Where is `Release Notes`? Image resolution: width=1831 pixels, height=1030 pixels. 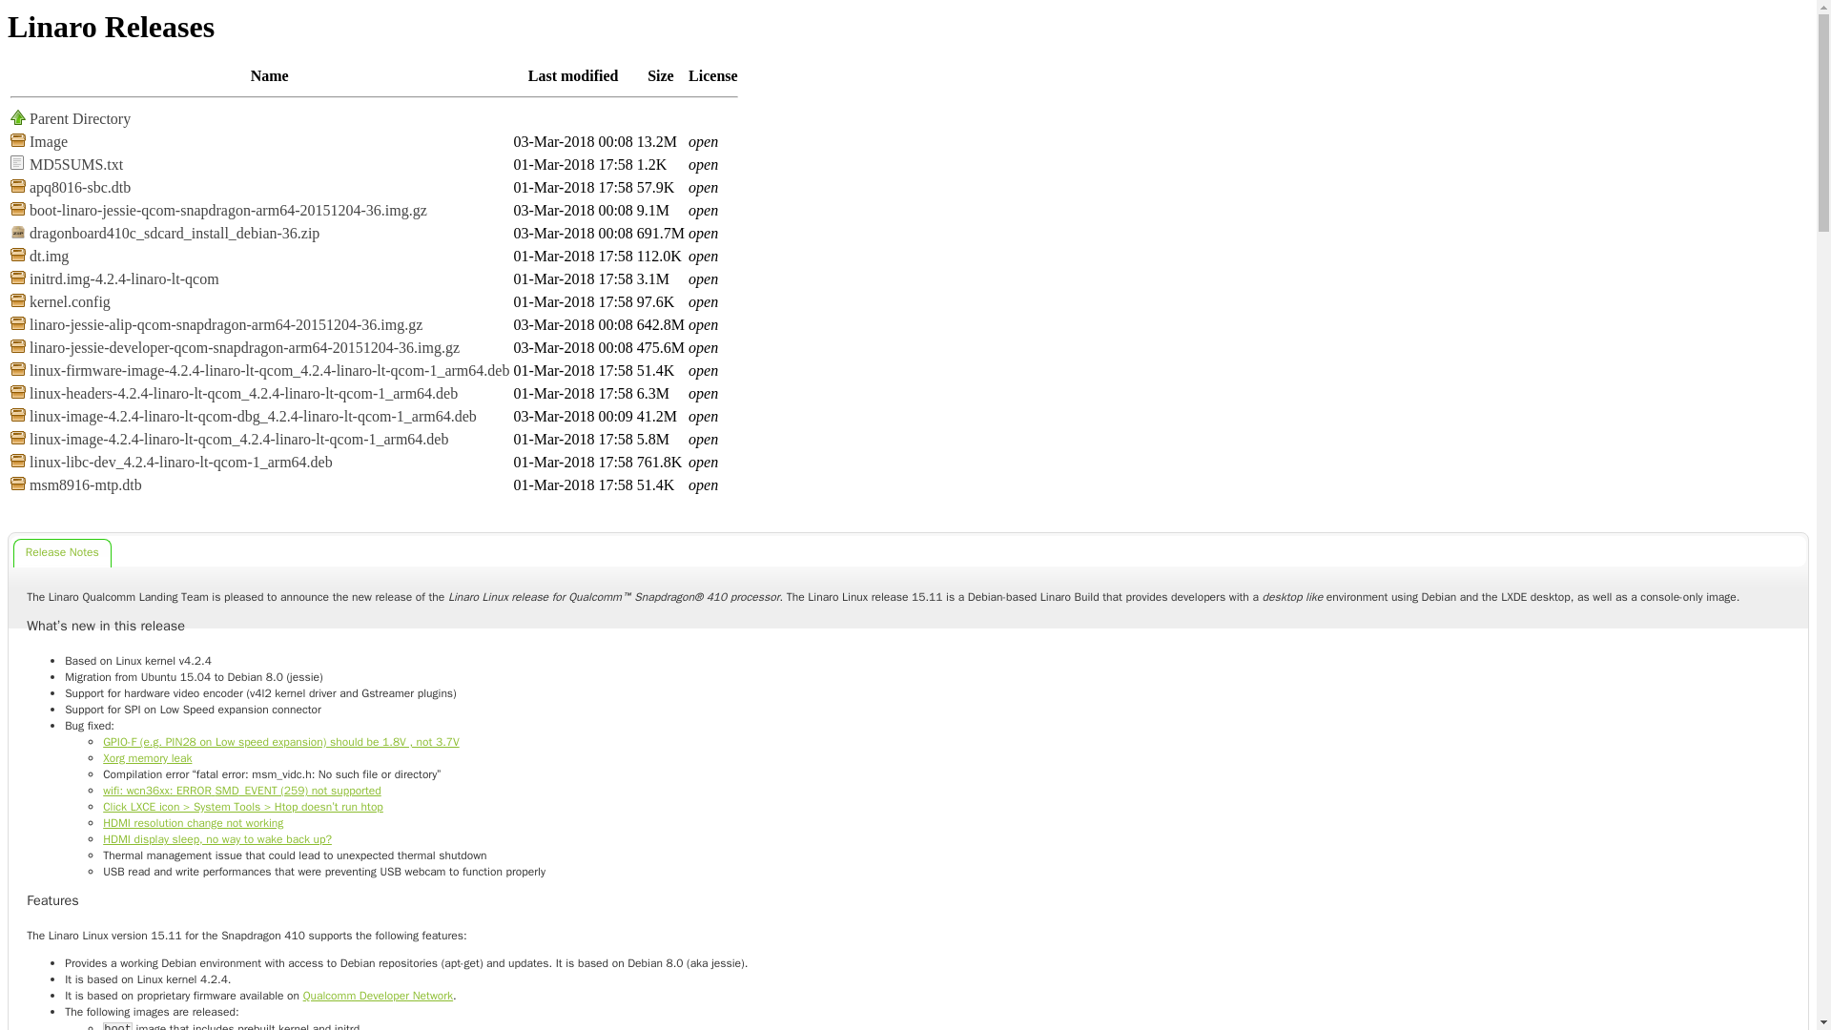 Release Notes is located at coordinates (62, 553).